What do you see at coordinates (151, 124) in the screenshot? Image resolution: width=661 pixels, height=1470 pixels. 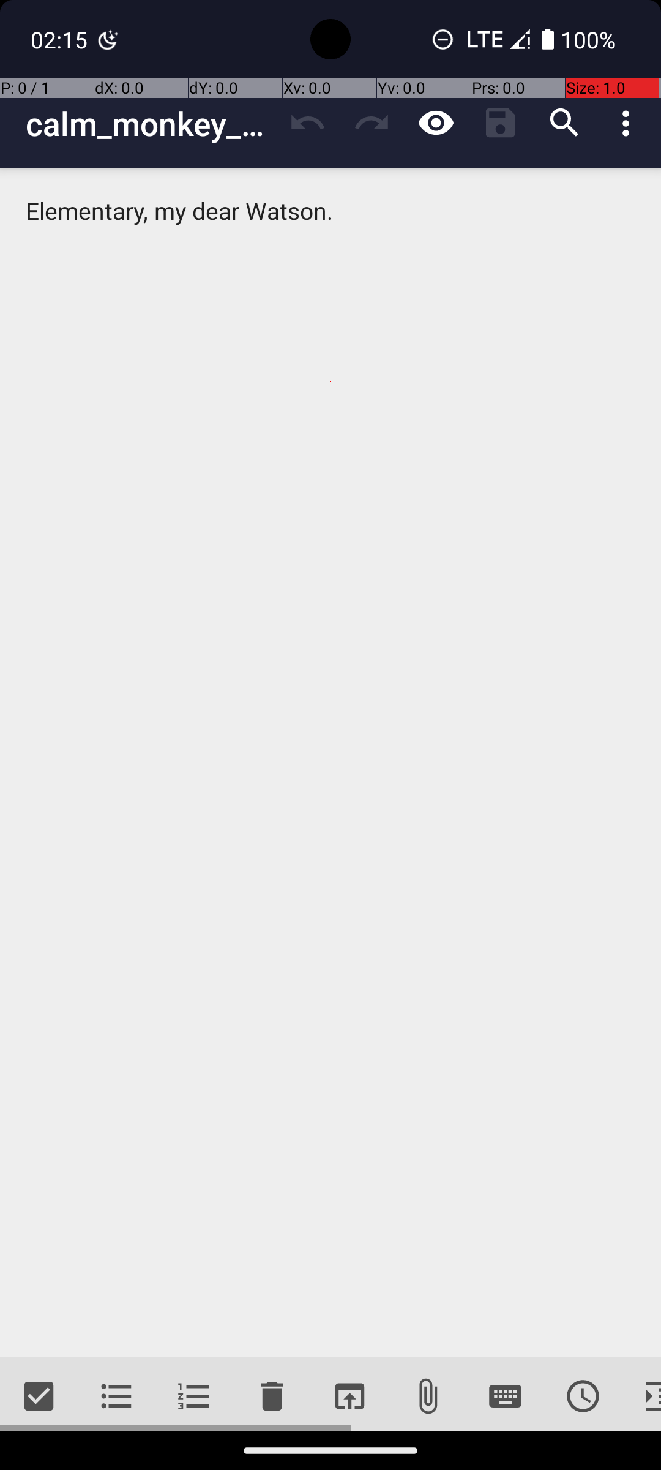 I see `calm_monkey_2023_06_15` at bounding box center [151, 124].